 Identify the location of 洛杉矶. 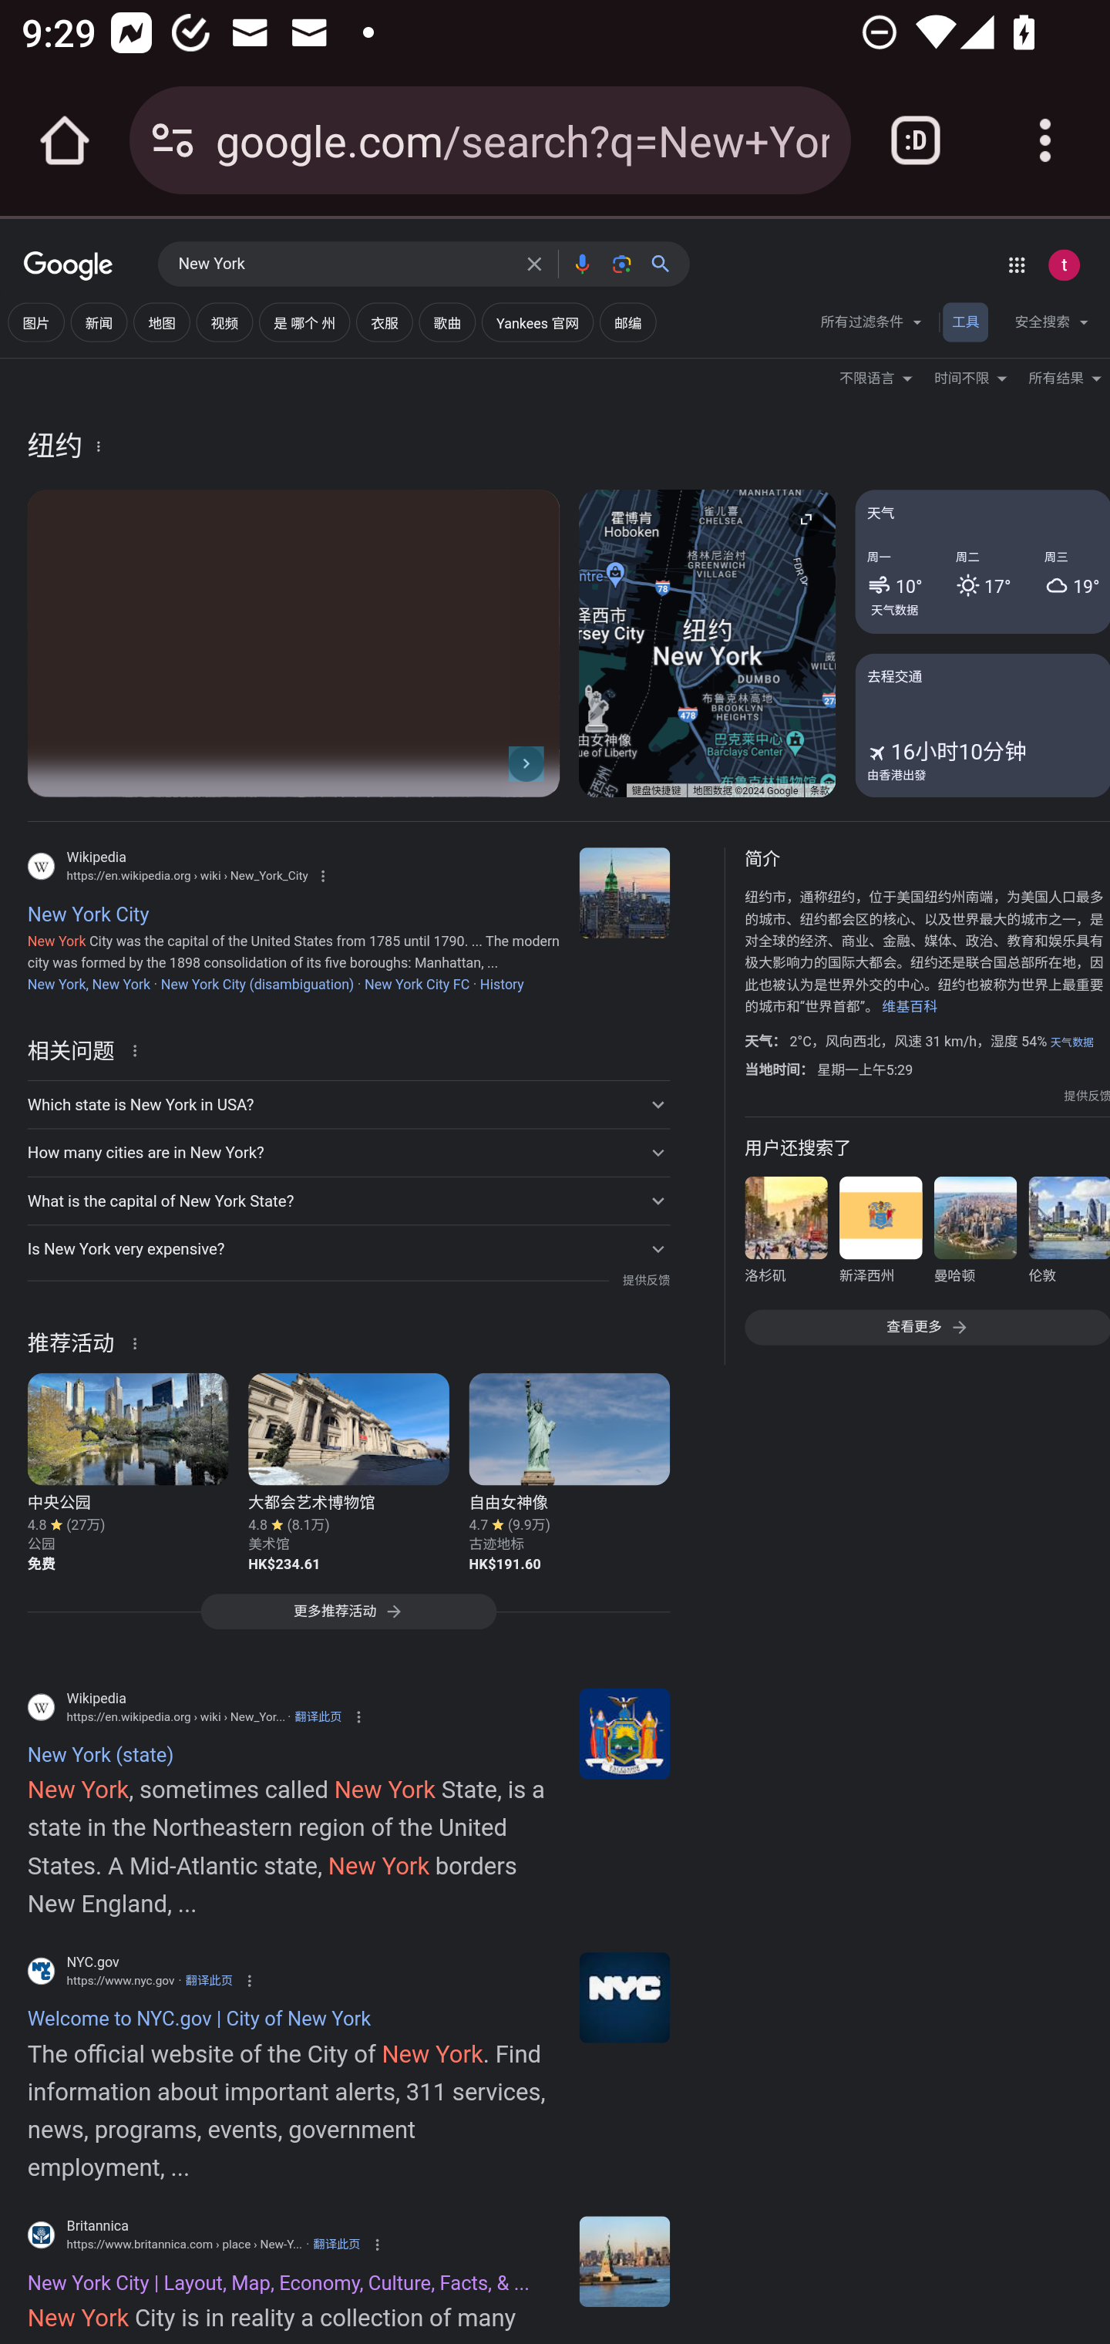
(786, 1235).